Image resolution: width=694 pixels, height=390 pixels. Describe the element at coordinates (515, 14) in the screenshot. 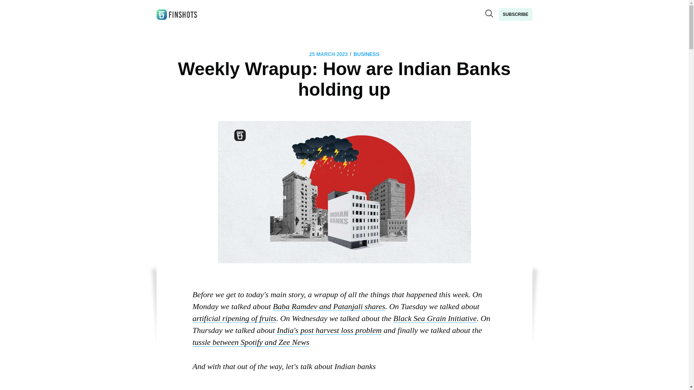

I see `SUBSCRIBE` at that location.